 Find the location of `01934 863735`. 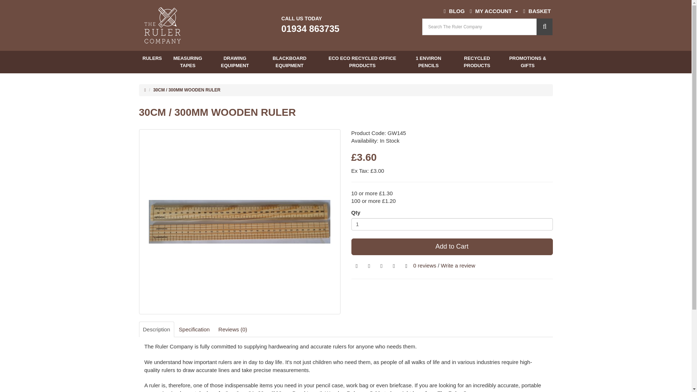

01934 863735 is located at coordinates (310, 28).